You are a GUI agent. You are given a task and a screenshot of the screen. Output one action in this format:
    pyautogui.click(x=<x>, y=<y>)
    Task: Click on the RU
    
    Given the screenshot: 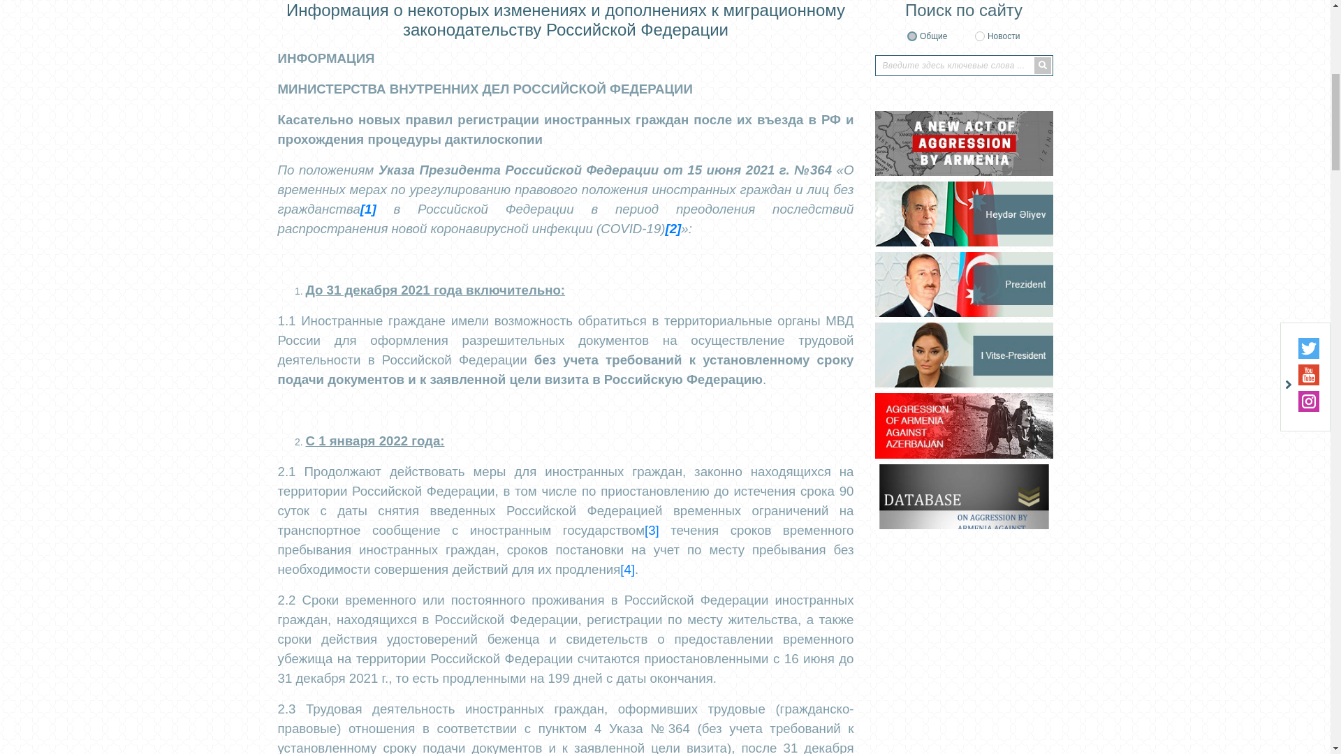 What is the action you would take?
    pyautogui.click(x=1043, y=96)
    